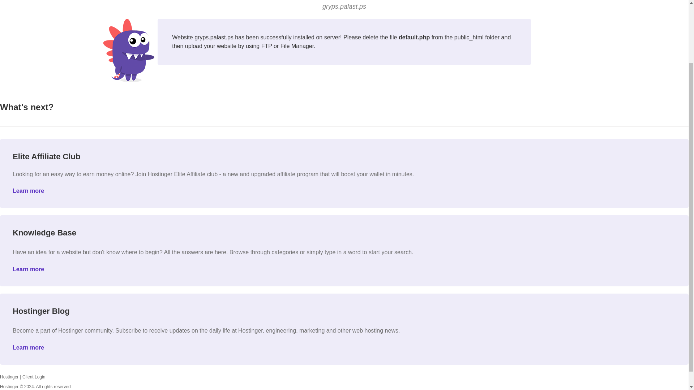 Image resolution: width=694 pixels, height=390 pixels. I want to click on Learn more, so click(28, 269).